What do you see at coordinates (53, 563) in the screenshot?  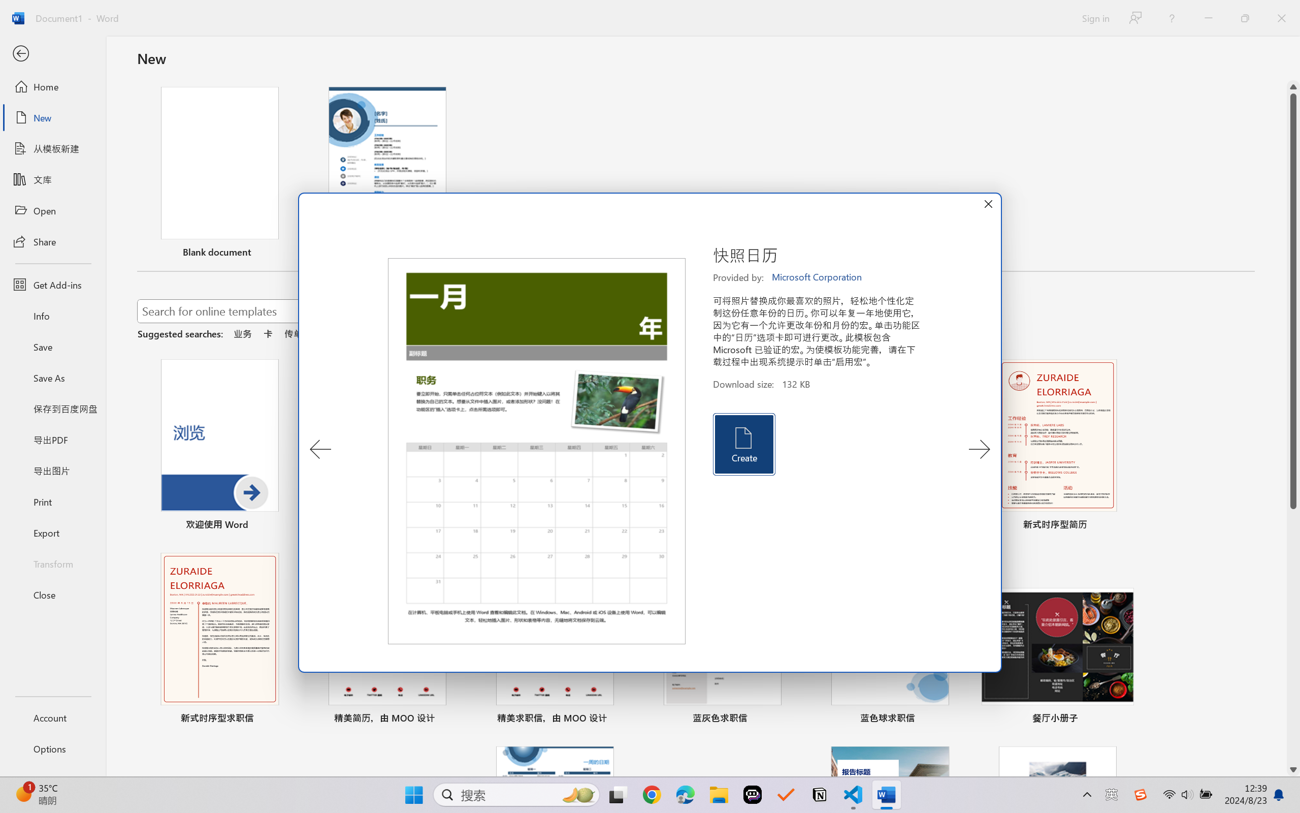 I see `Transform` at bounding box center [53, 563].